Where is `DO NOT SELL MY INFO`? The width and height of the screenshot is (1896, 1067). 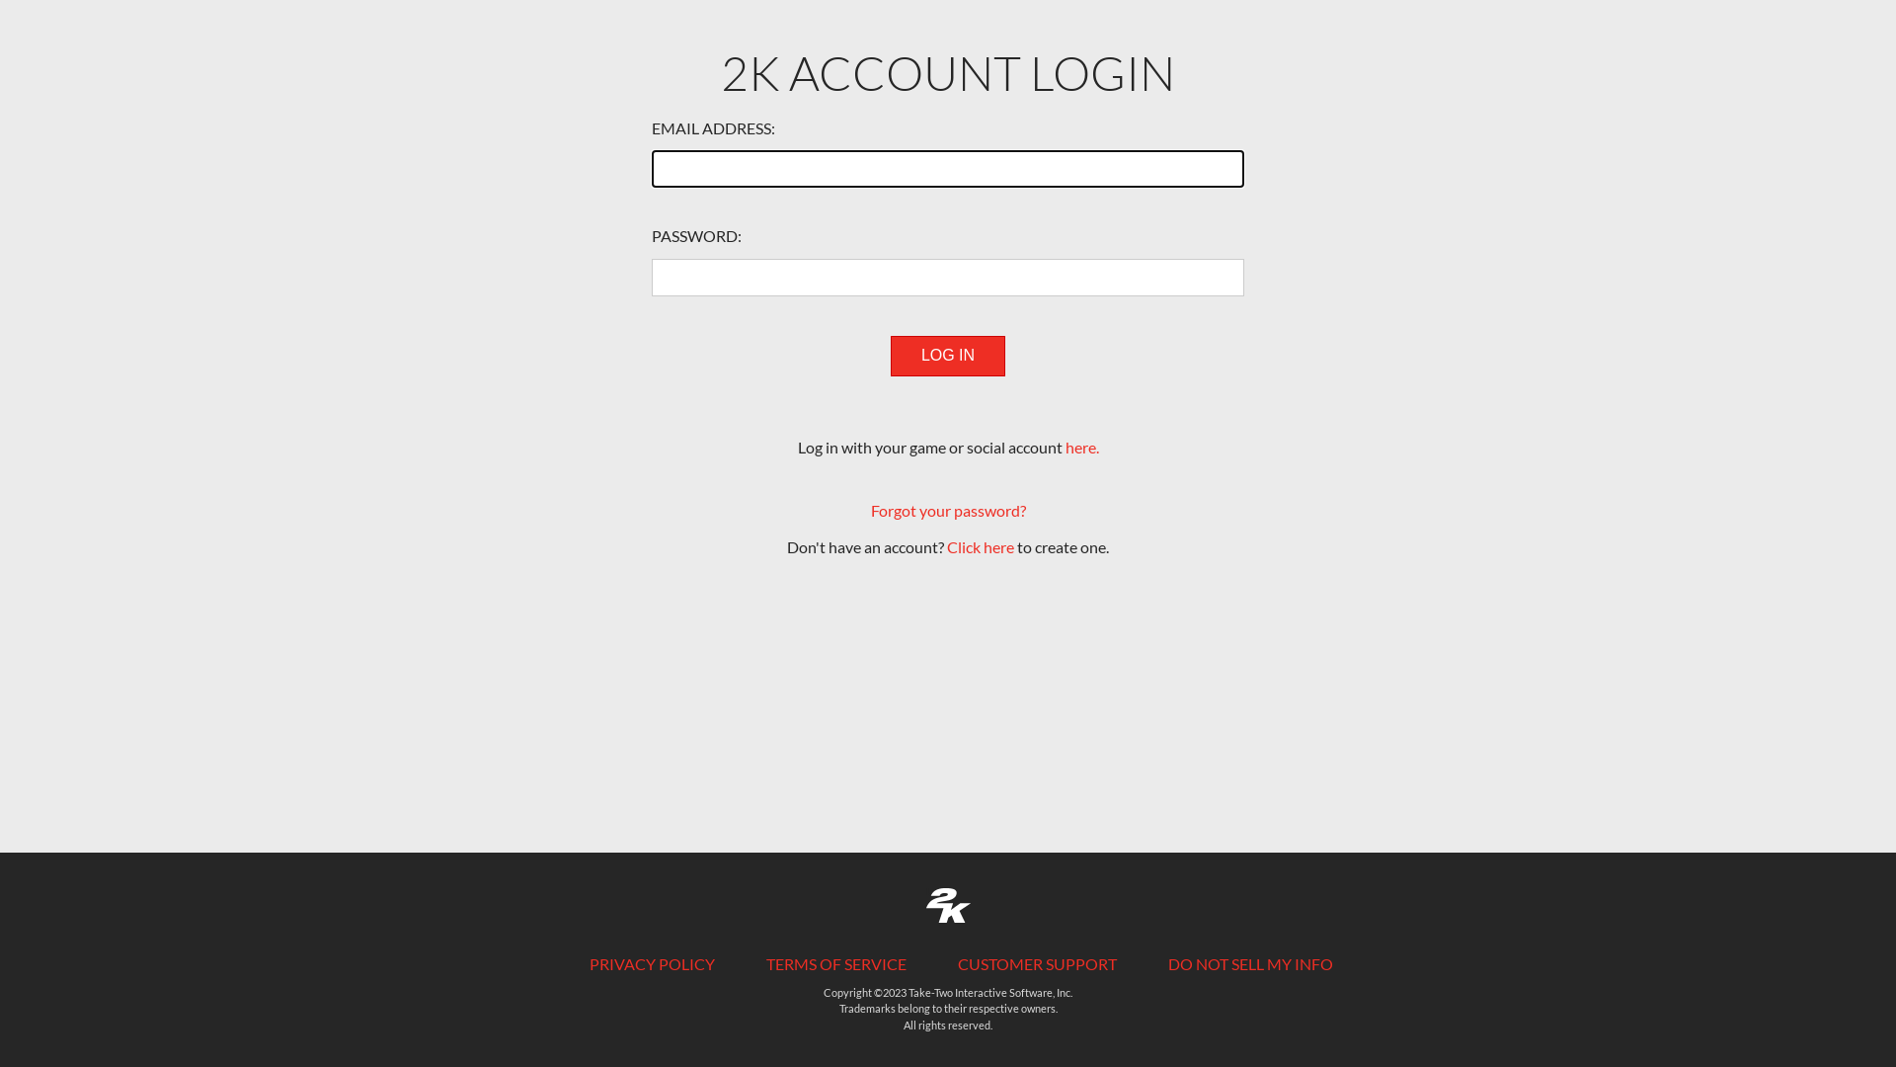
DO NOT SELL MY INFO is located at coordinates (1250, 964).